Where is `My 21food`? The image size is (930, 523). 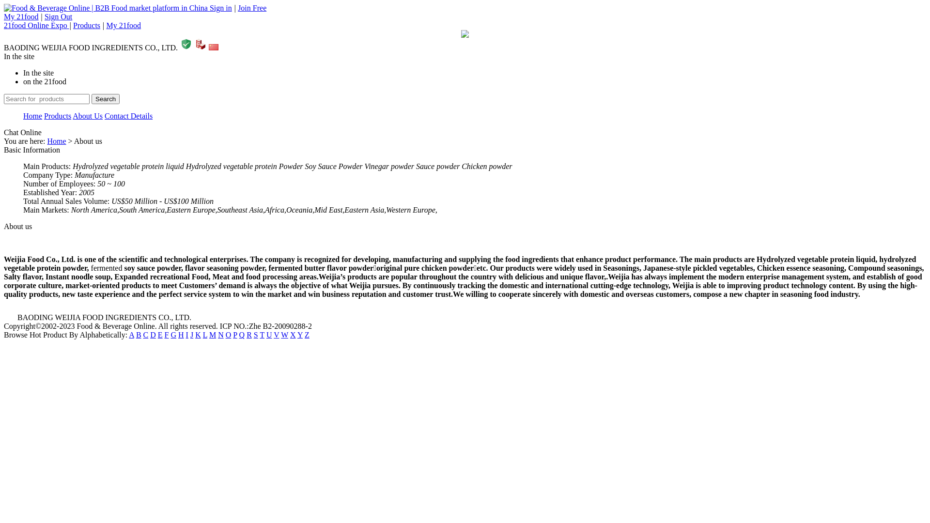
My 21food is located at coordinates (124, 25).